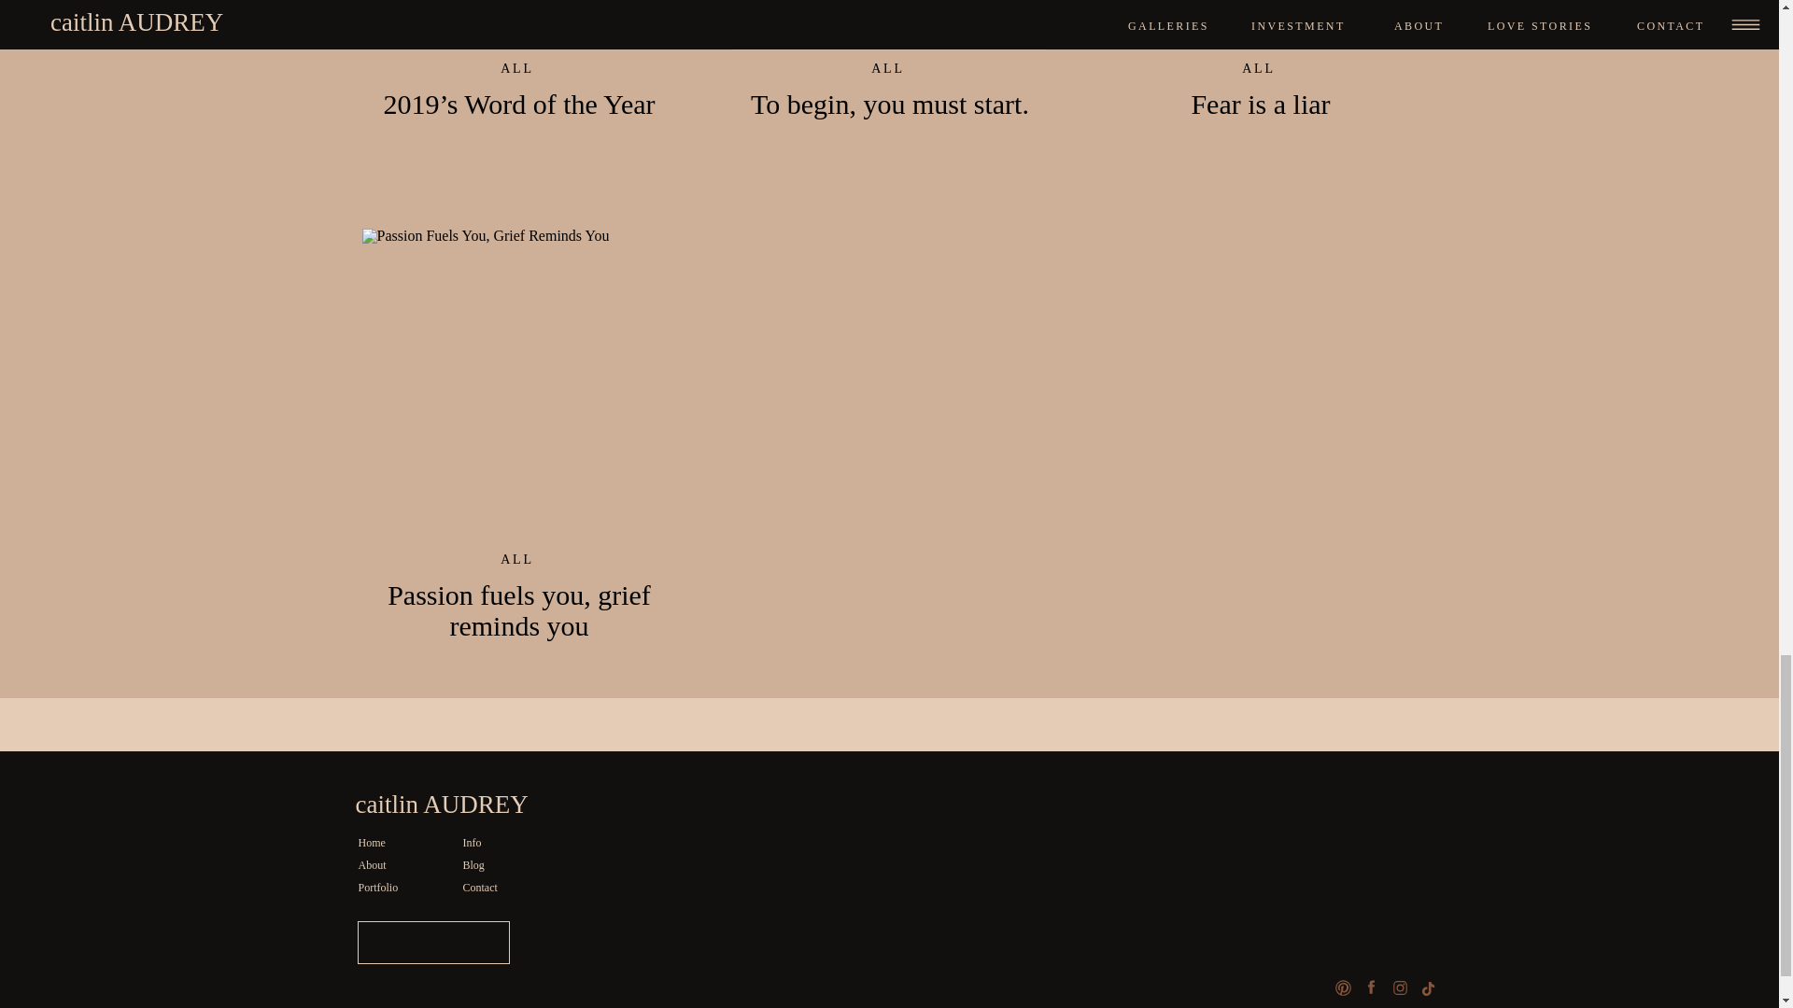  What do you see at coordinates (890, 105) in the screenshot?
I see `To begin, you must start.` at bounding box center [890, 105].